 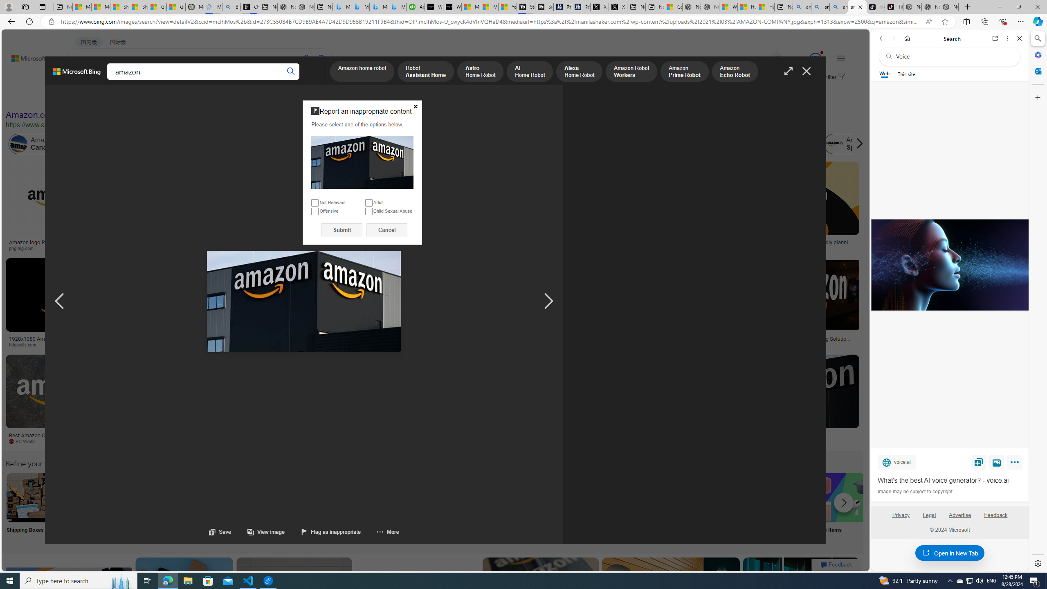 I want to click on Dallas Morning News, so click(x=539, y=344).